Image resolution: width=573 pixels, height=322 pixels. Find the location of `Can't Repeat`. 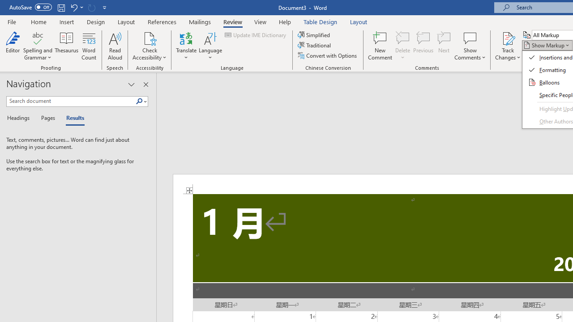

Can't Repeat is located at coordinates (91, 7).